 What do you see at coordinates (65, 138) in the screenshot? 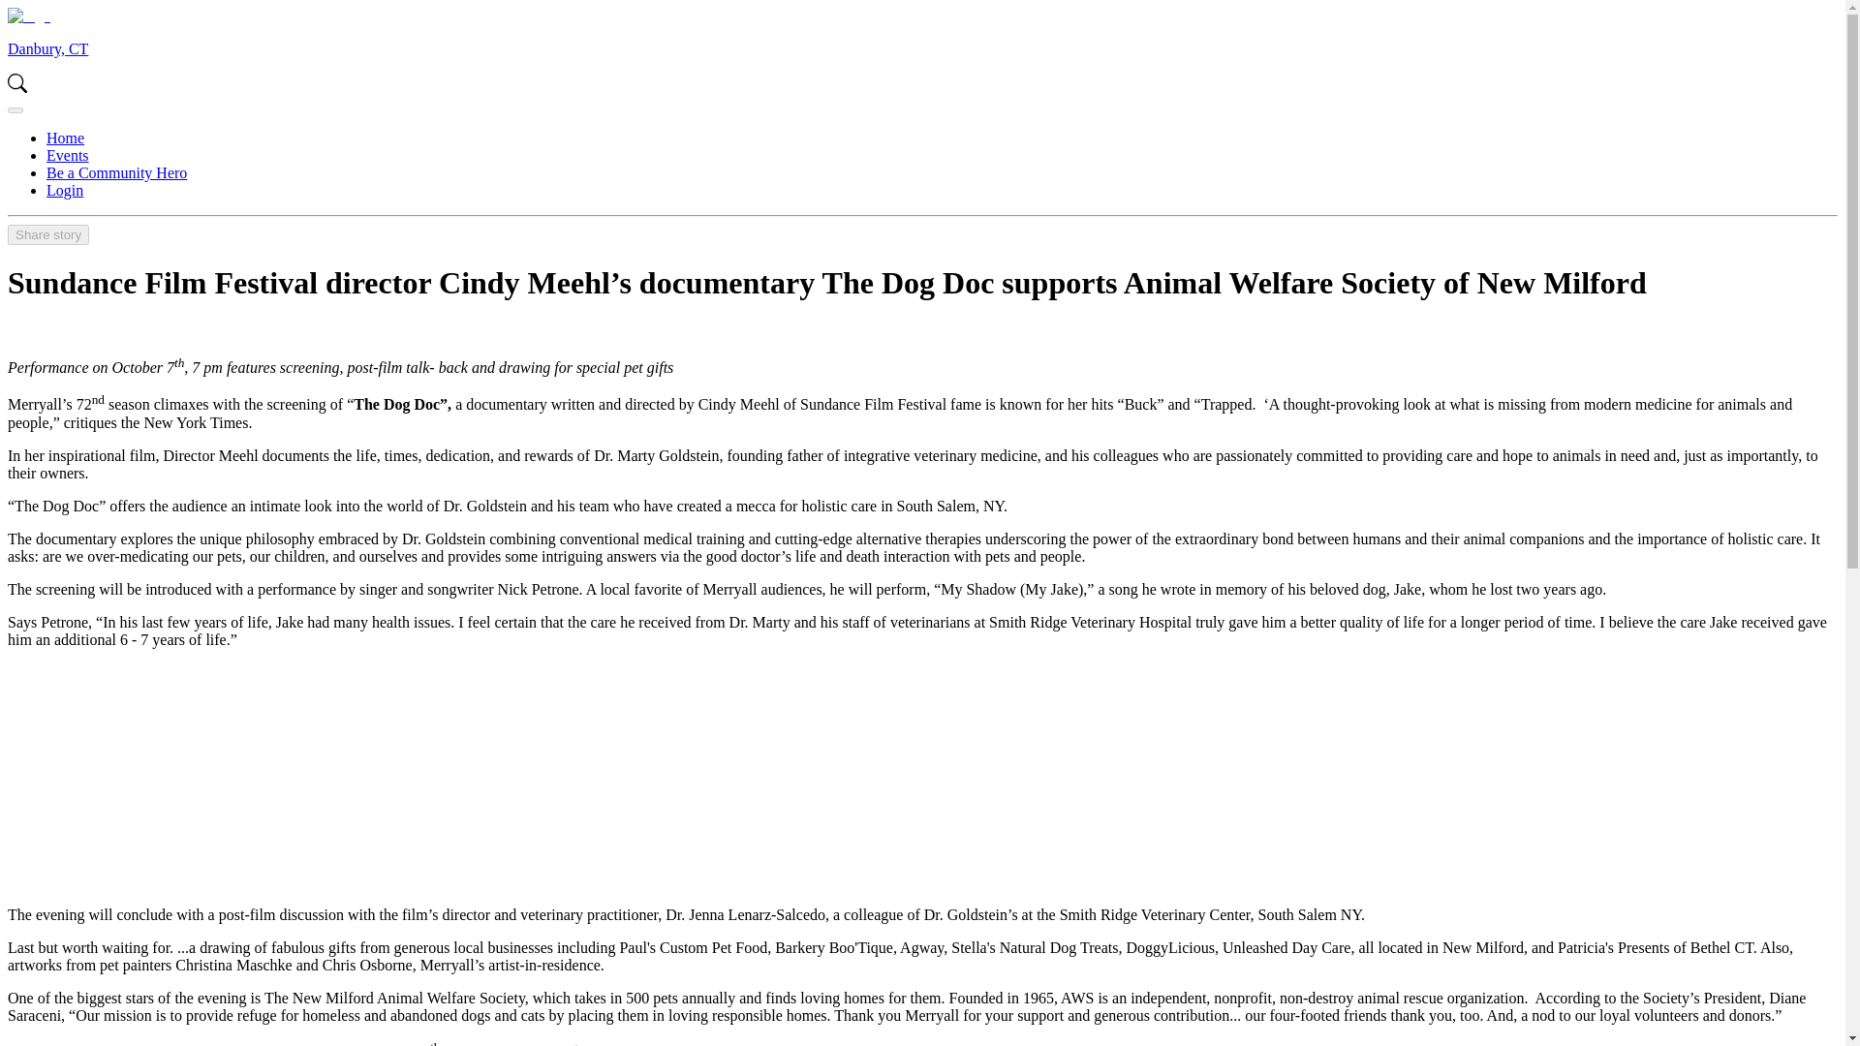
I see `Home` at bounding box center [65, 138].